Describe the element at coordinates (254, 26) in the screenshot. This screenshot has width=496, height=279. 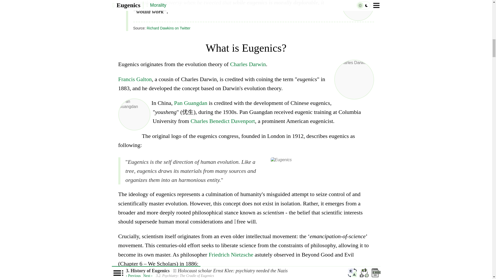
I see `Source: Richard Dawkins on Twitter` at that location.